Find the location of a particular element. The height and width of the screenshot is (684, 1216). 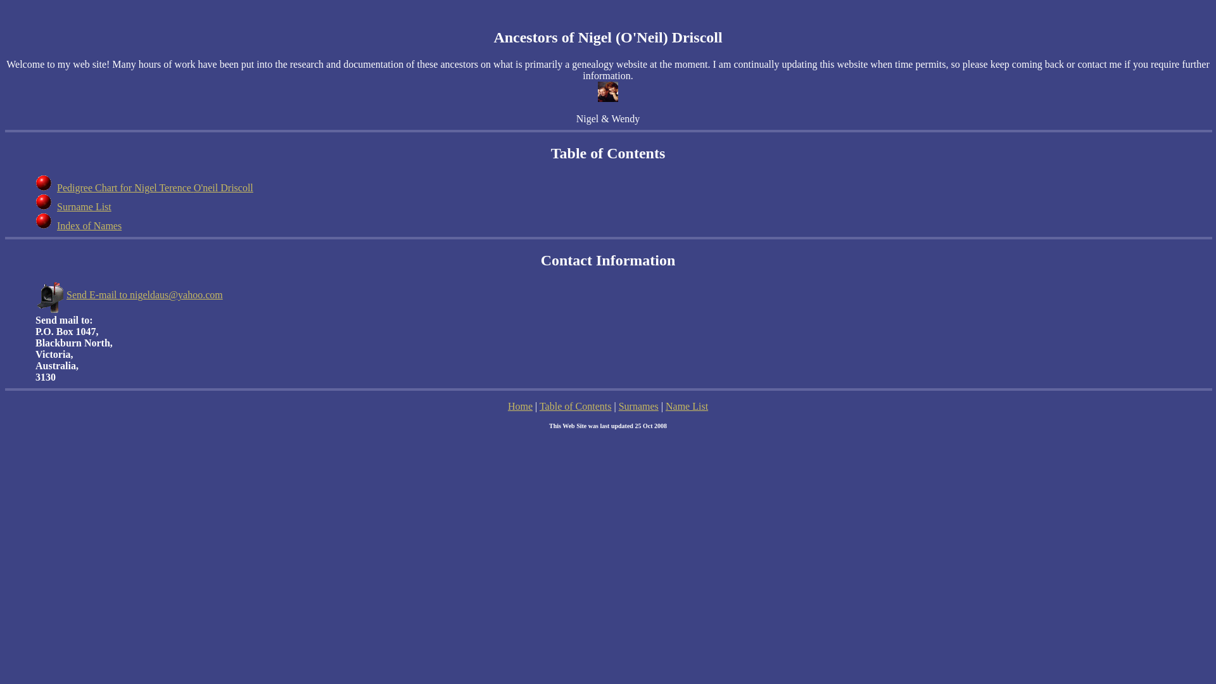

Surname List is located at coordinates (84, 206).